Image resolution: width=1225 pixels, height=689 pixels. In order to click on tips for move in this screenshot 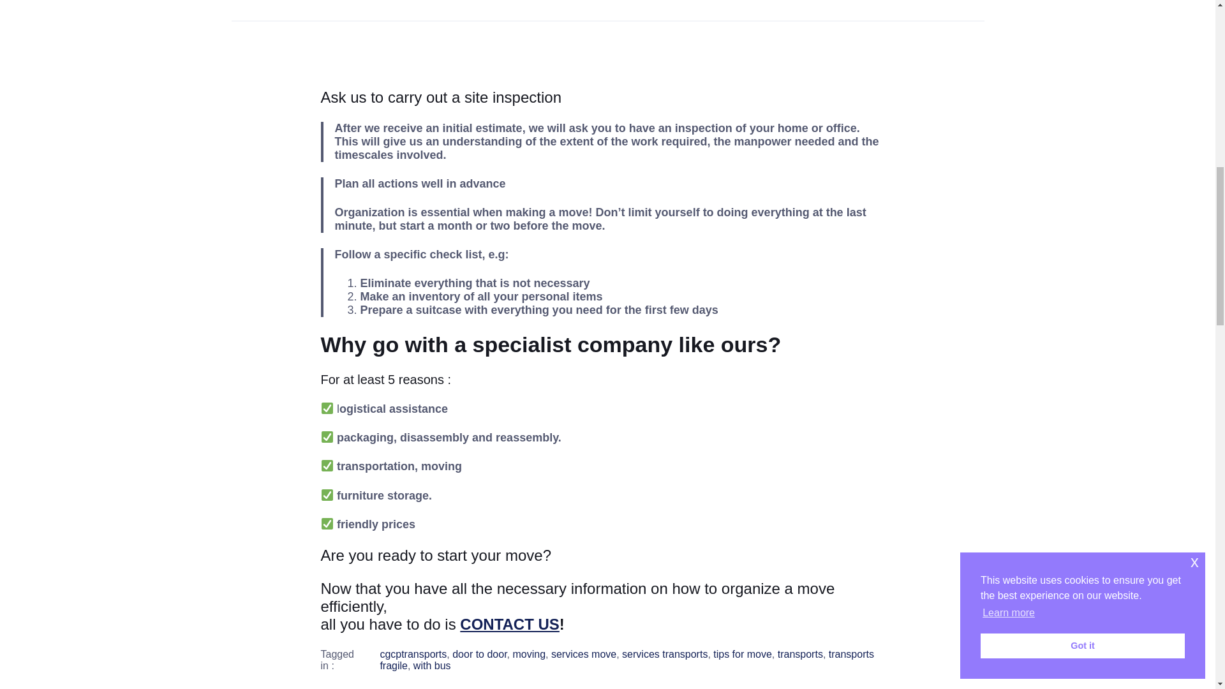, I will do `click(742, 654)`.